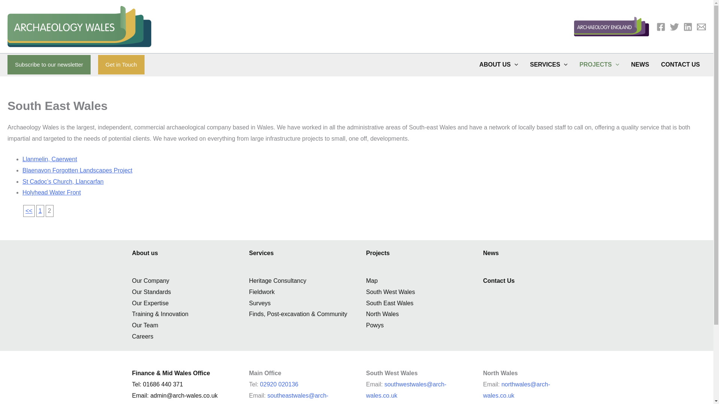  Describe the element at coordinates (548, 64) in the screenshot. I see `SERVICES` at that location.